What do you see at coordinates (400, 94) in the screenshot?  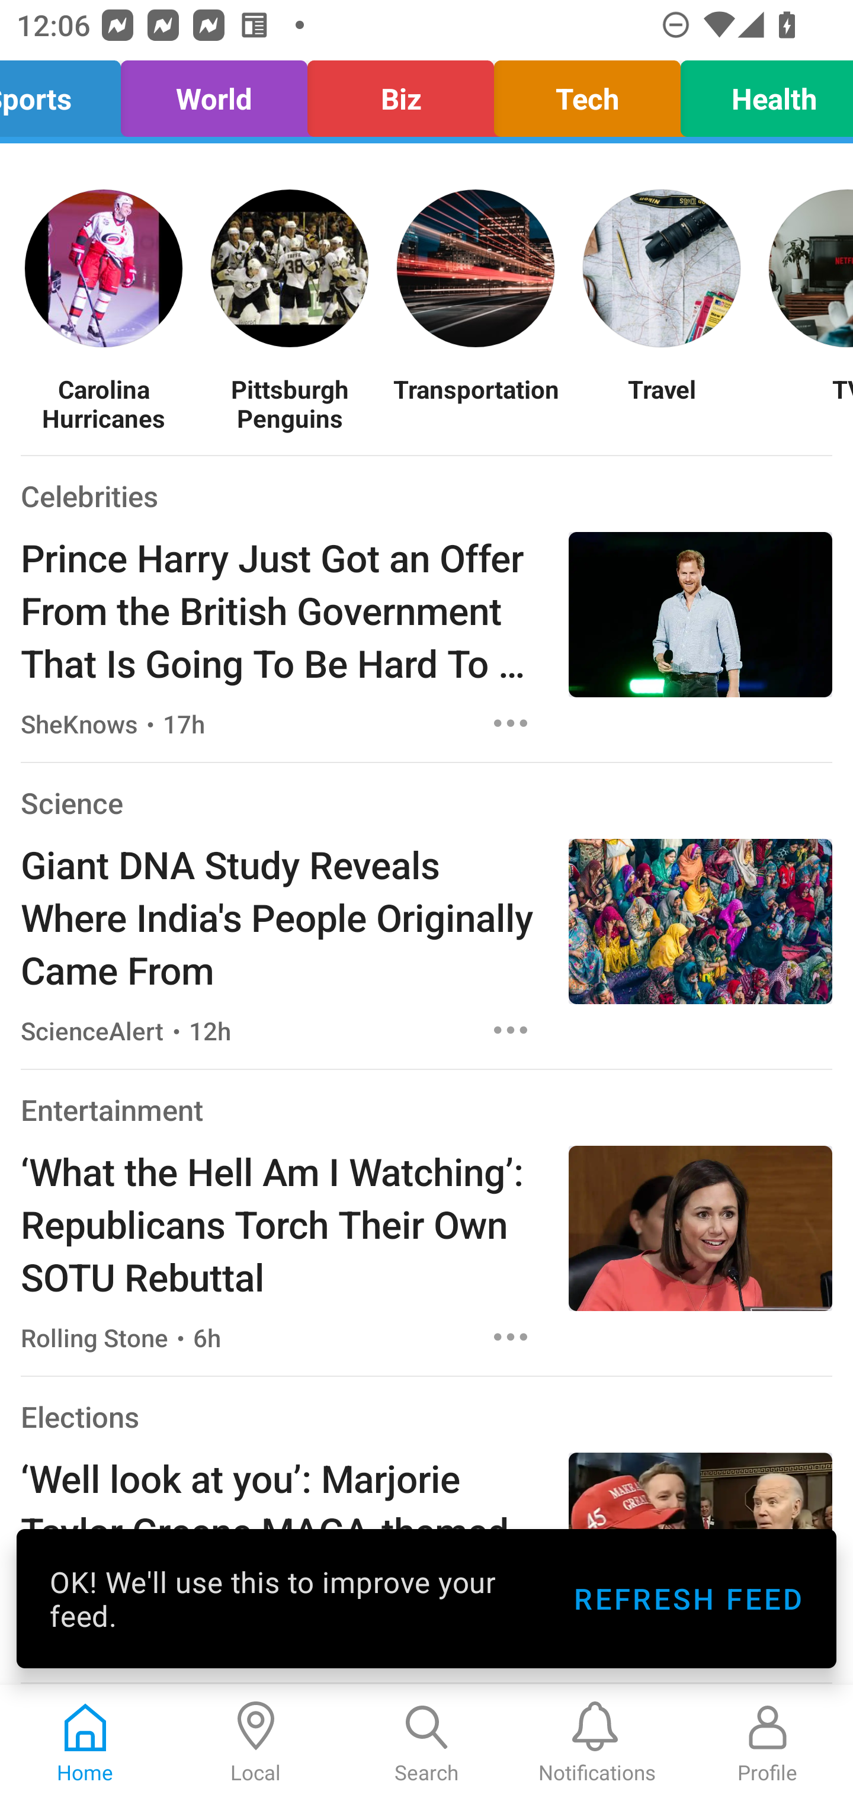 I see `Biz` at bounding box center [400, 94].